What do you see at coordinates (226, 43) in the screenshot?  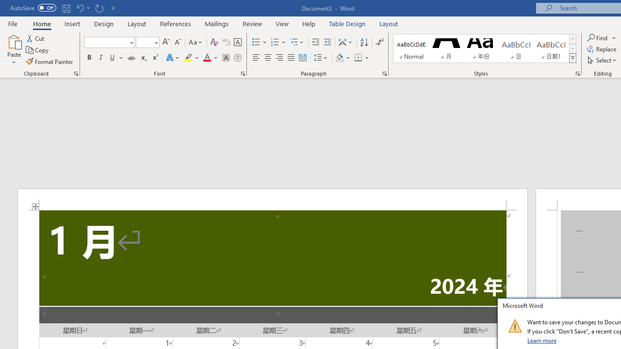 I see `Phonetic Guide...` at bounding box center [226, 43].